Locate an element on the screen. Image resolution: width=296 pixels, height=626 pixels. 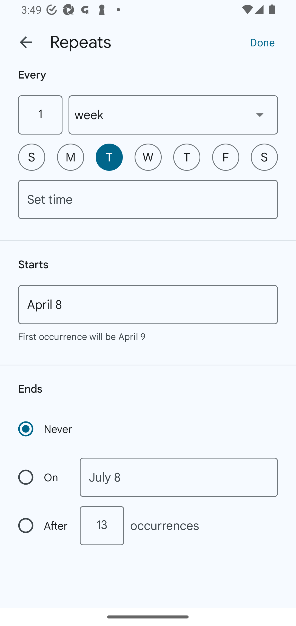
13 is located at coordinates (102, 526).